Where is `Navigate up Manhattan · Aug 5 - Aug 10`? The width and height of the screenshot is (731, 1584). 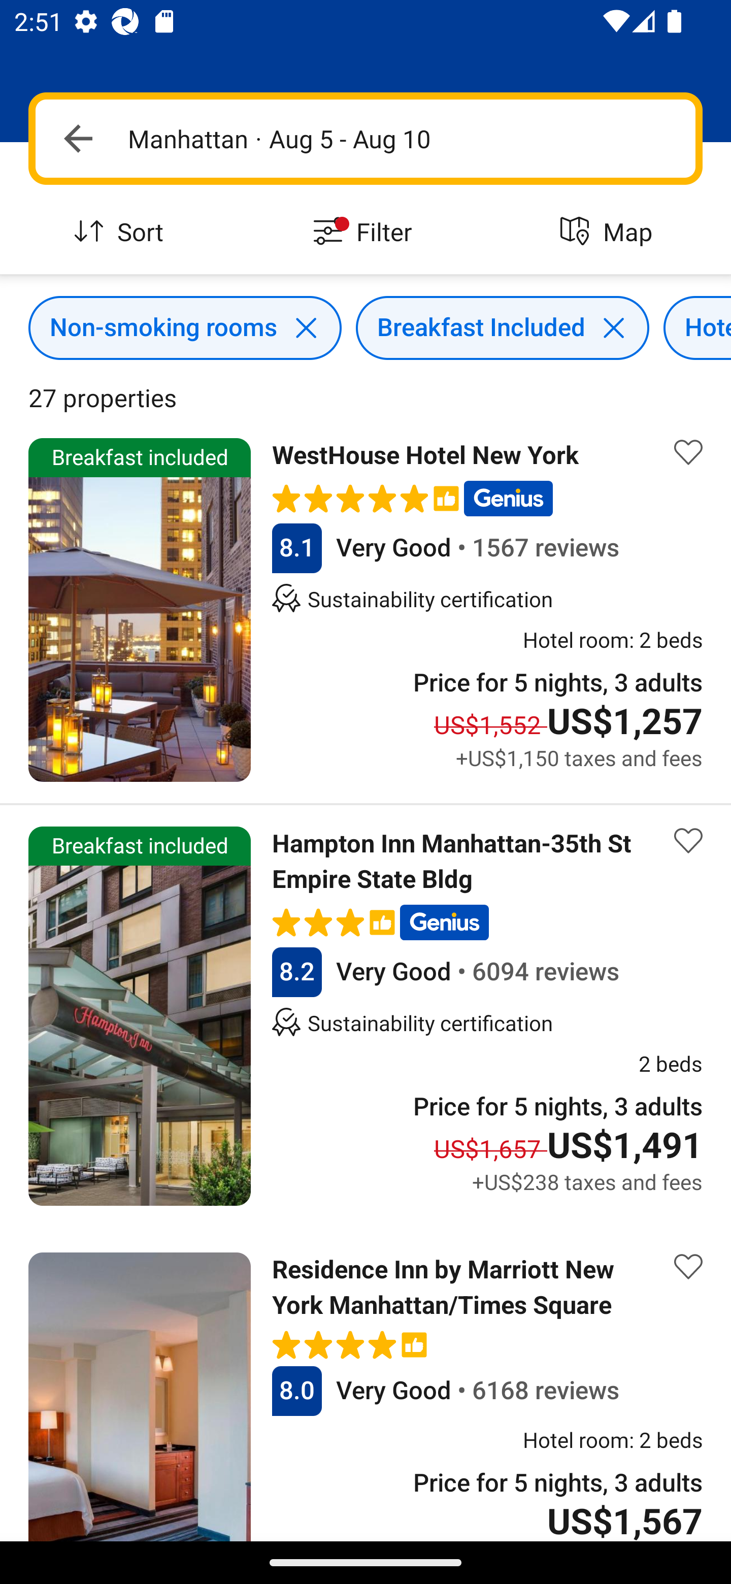 Navigate up Manhattan · Aug 5 - Aug 10 is located at coordinates (365, 138).